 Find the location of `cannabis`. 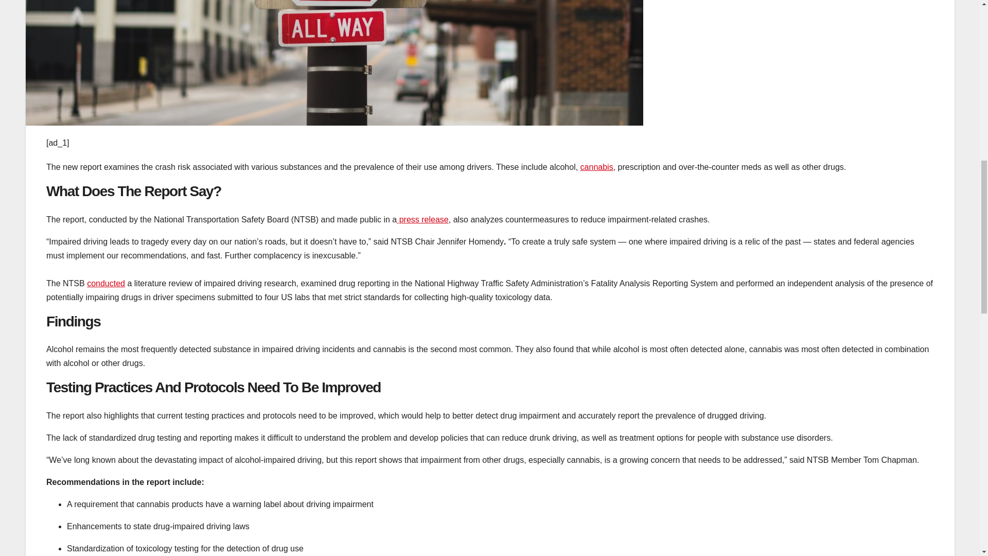

cannabis is located at coordinates (597, 167).